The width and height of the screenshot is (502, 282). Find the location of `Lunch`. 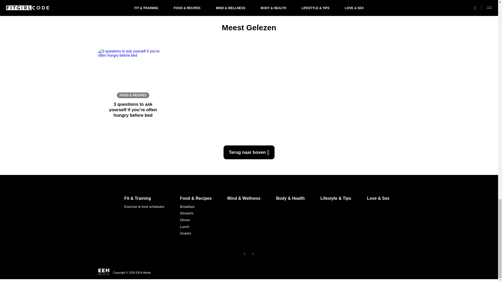

Lunch is located at coordinates (196, 227).